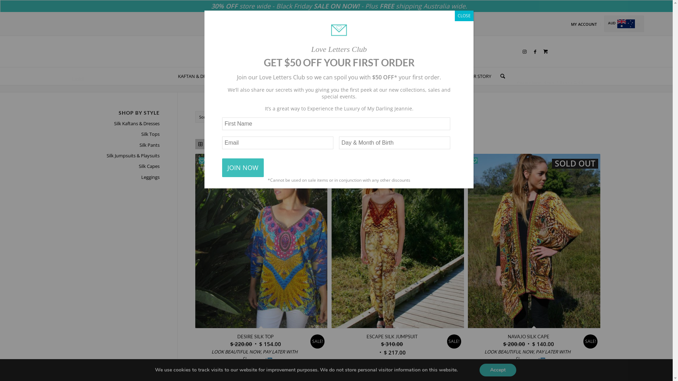 This screenshot has height=381, width=678. Describe the element at coordinates (438, 76) in the screenshot. I see `GIFT VOUCHERS` at that location.